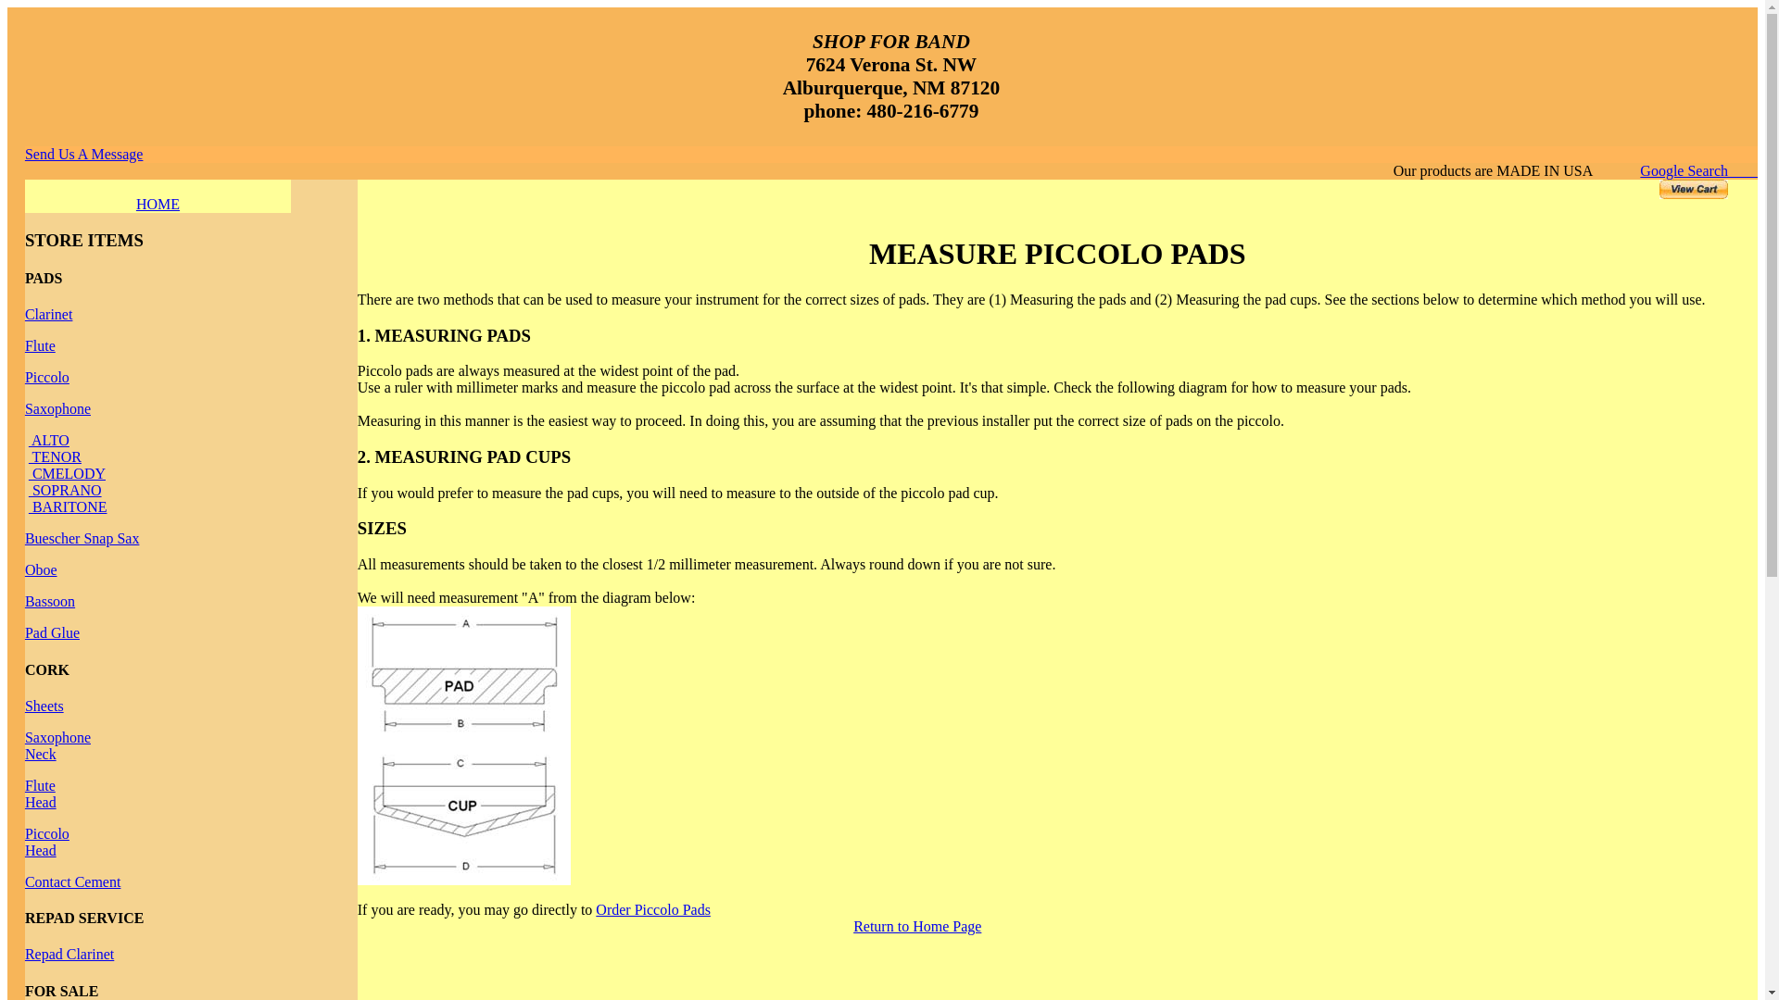  I want to click on HOME, so click(158, 204).